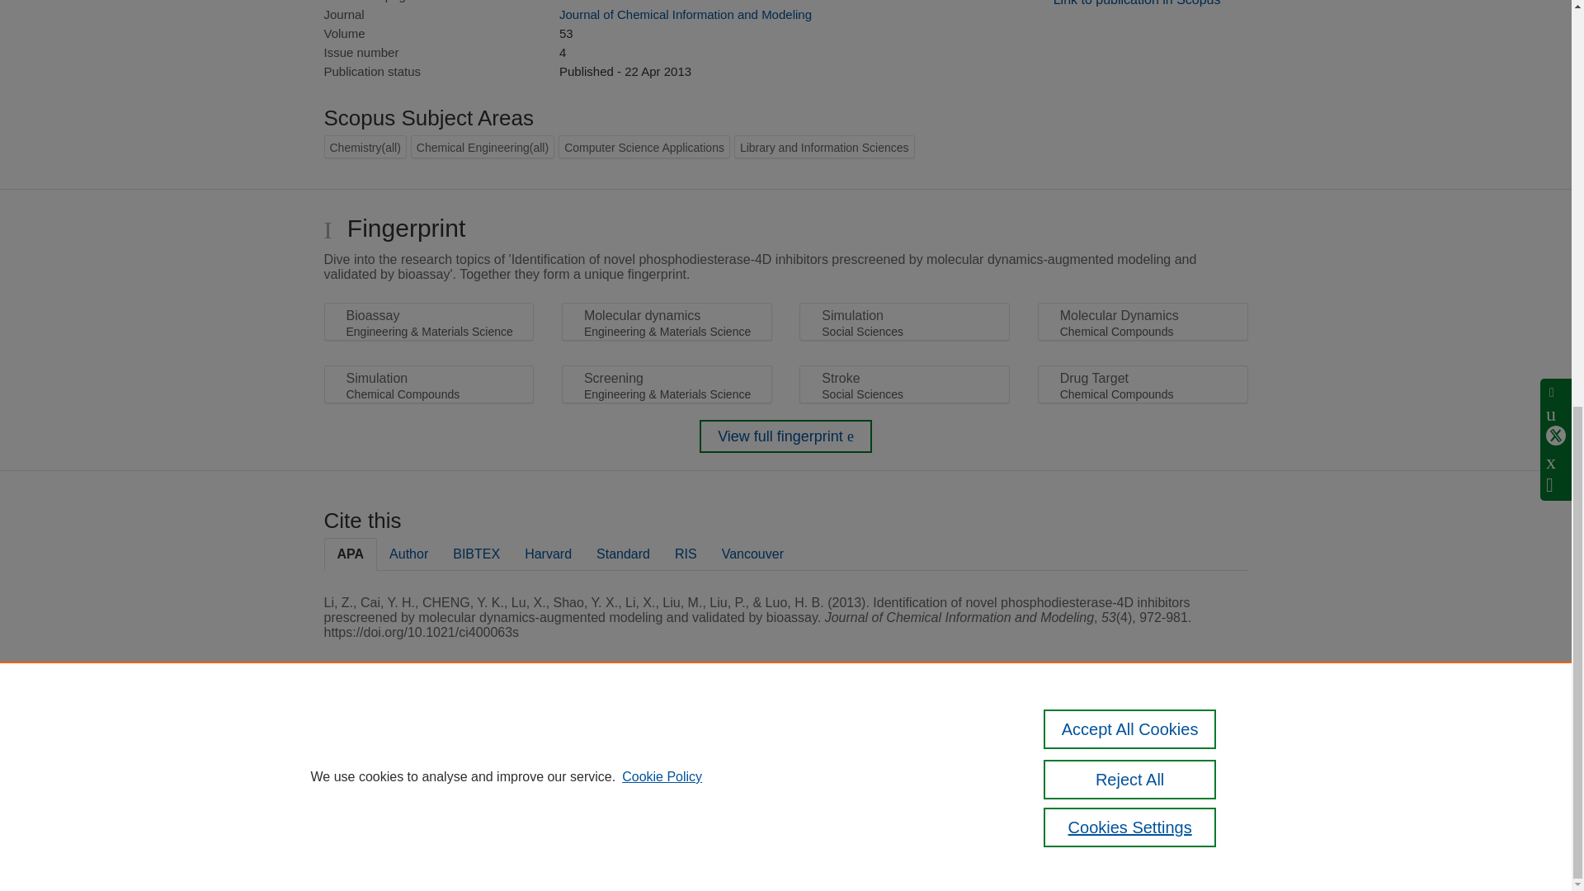 The image size is (1584, 891). I want to click on Link to publication in Scopus, so click(1137, 3).